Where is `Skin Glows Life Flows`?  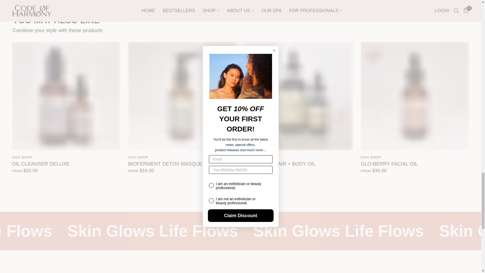 Skin Glows Life Flows is located at coordinates (295, 231).